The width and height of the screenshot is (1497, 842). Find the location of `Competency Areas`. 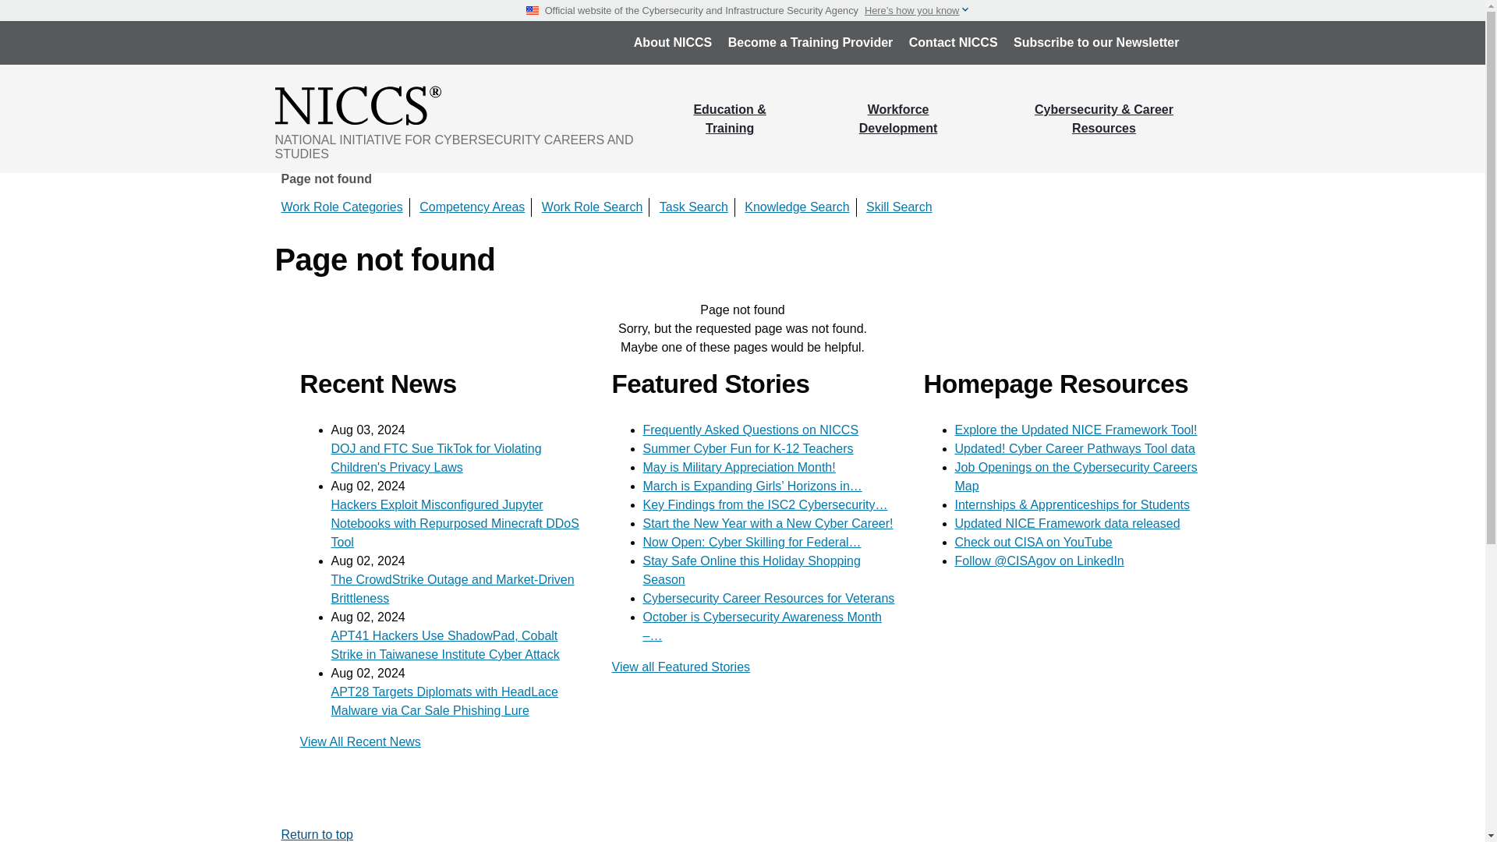

Competency Areas is located at coordinates (472, 207).